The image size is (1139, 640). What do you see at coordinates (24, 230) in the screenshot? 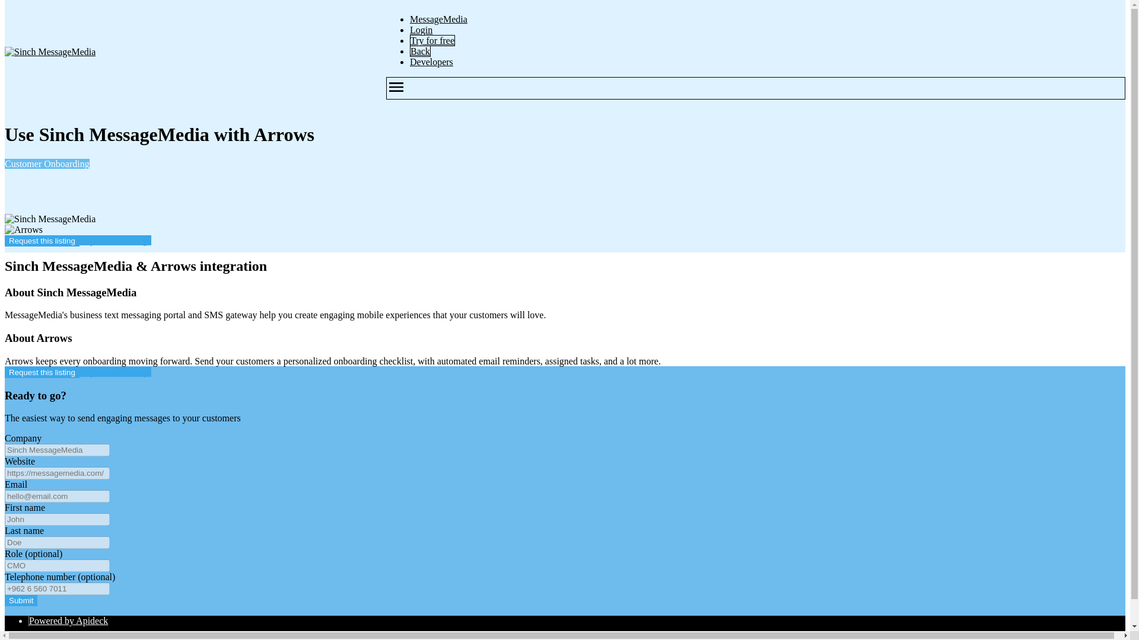
I see `Arrows` at bounding box center [24, 230].